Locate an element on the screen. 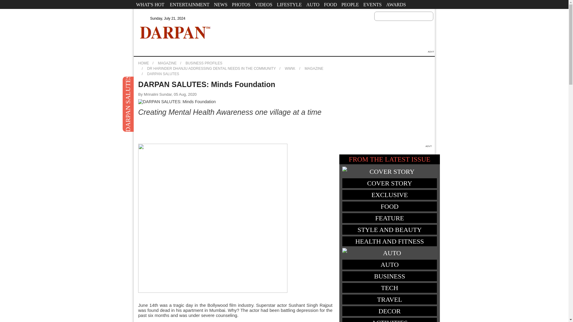 The width and height of the screenshot is (573, 322). EVENTS is located at coordinates (372, 4).